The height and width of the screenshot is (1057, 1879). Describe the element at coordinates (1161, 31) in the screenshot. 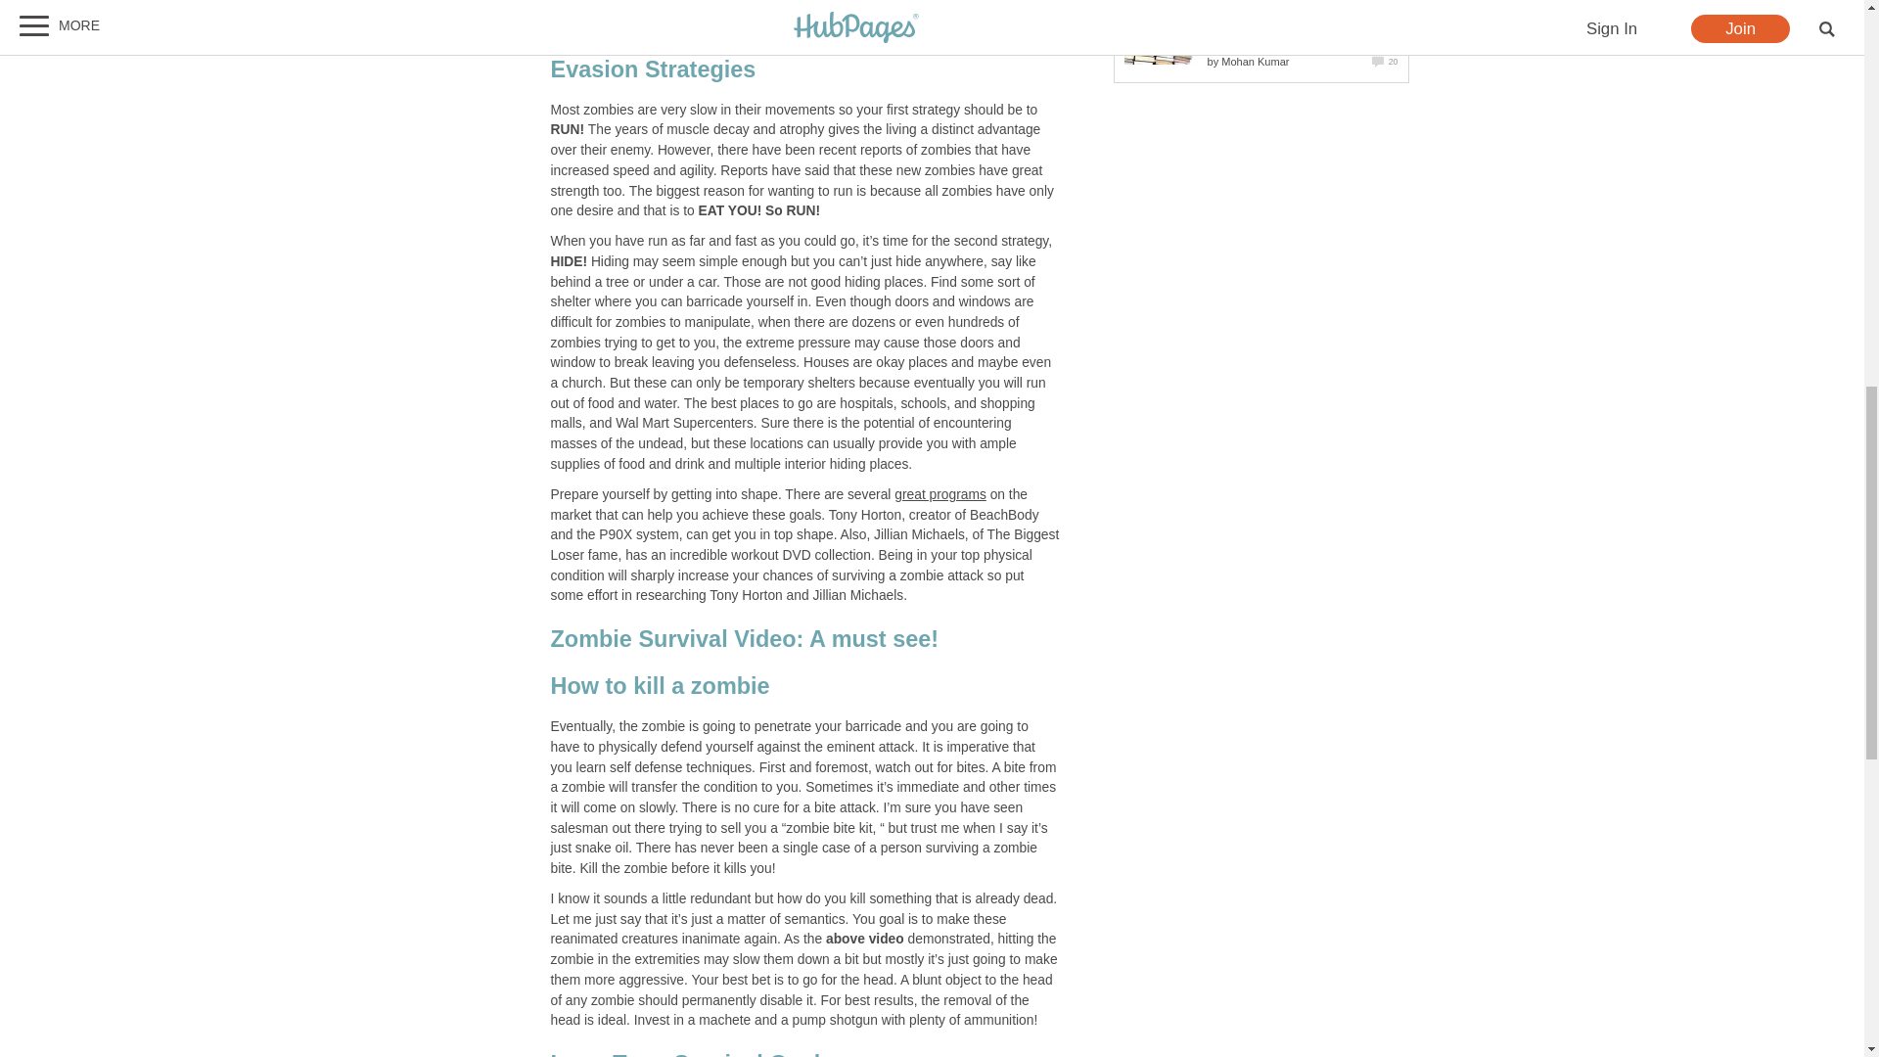

I see `The Earnestness of Being an Imp` at that location.